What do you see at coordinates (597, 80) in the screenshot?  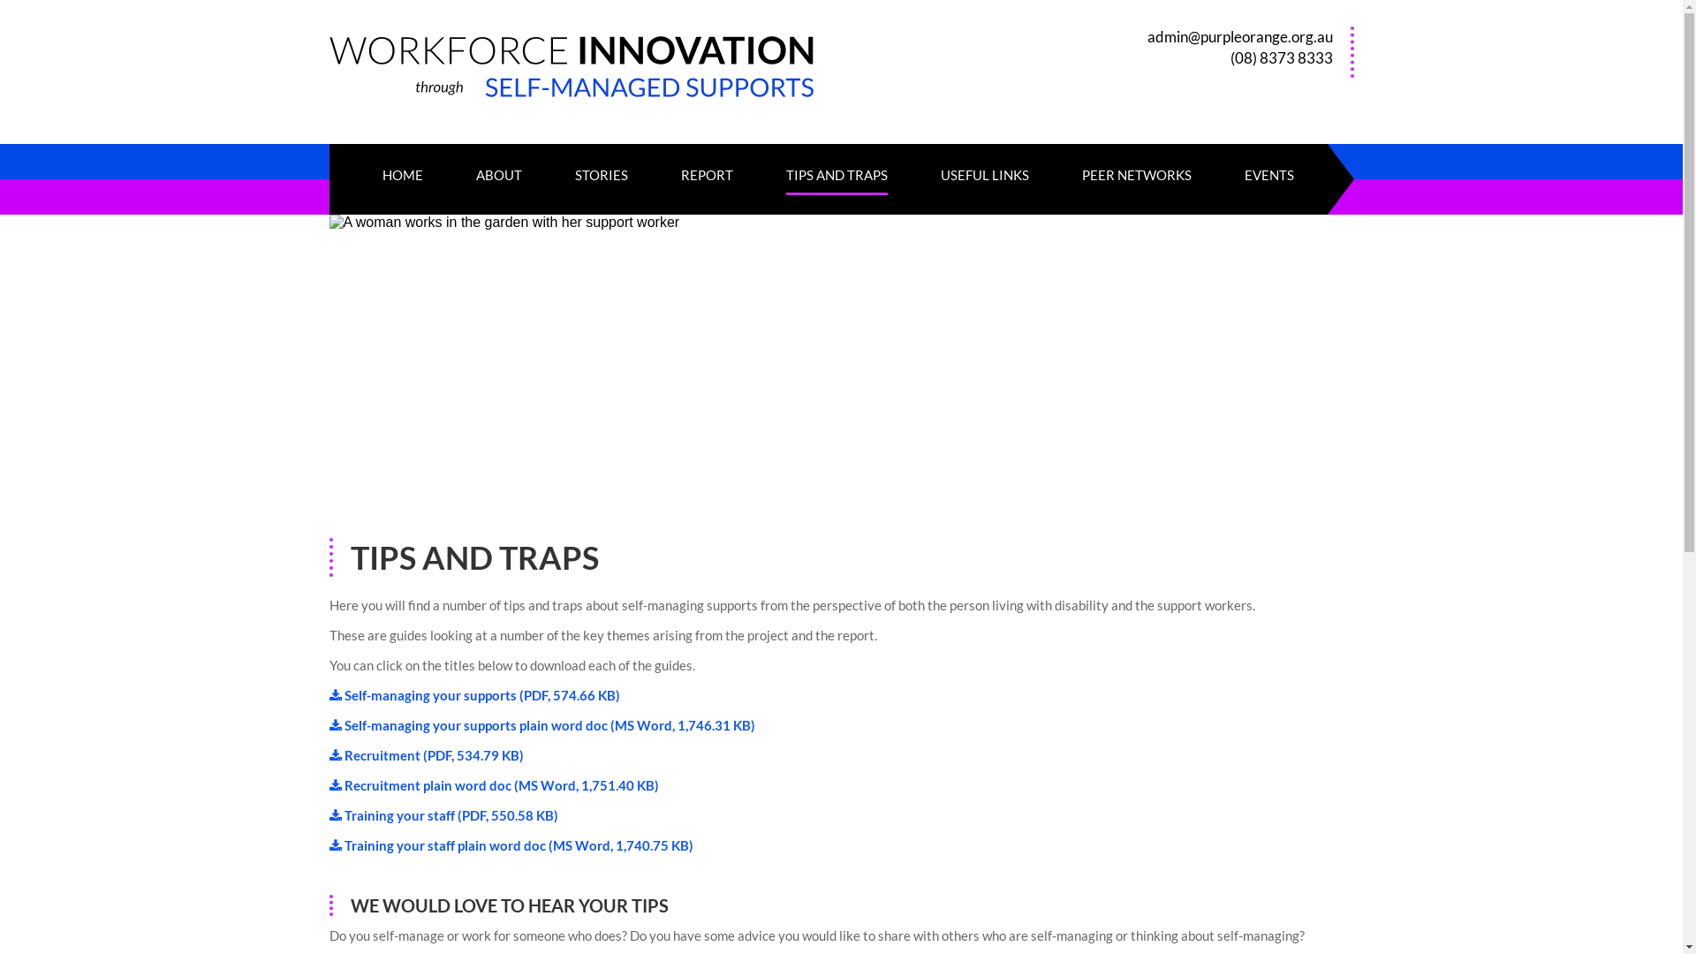 I see `Workforce Innovation Through Self-Managed Supports Project` at bounding box center [597, 80].